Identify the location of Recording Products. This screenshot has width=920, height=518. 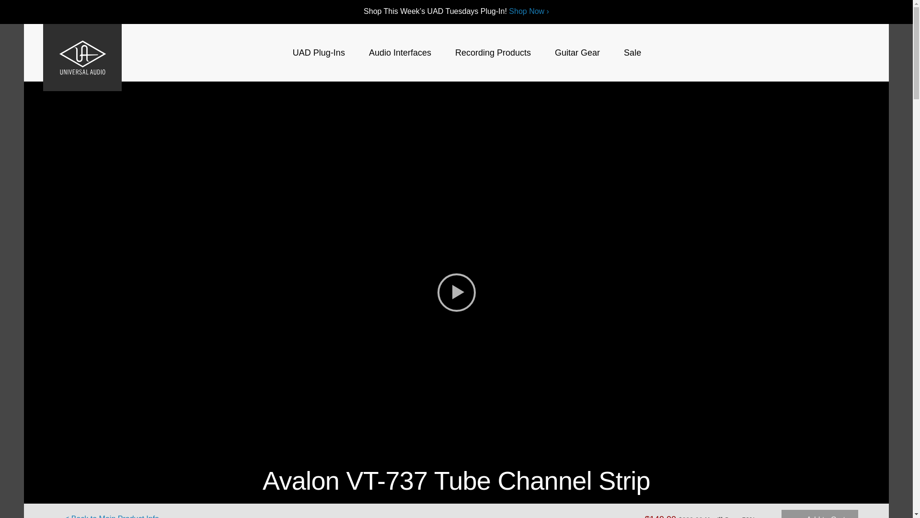
(493, 53).